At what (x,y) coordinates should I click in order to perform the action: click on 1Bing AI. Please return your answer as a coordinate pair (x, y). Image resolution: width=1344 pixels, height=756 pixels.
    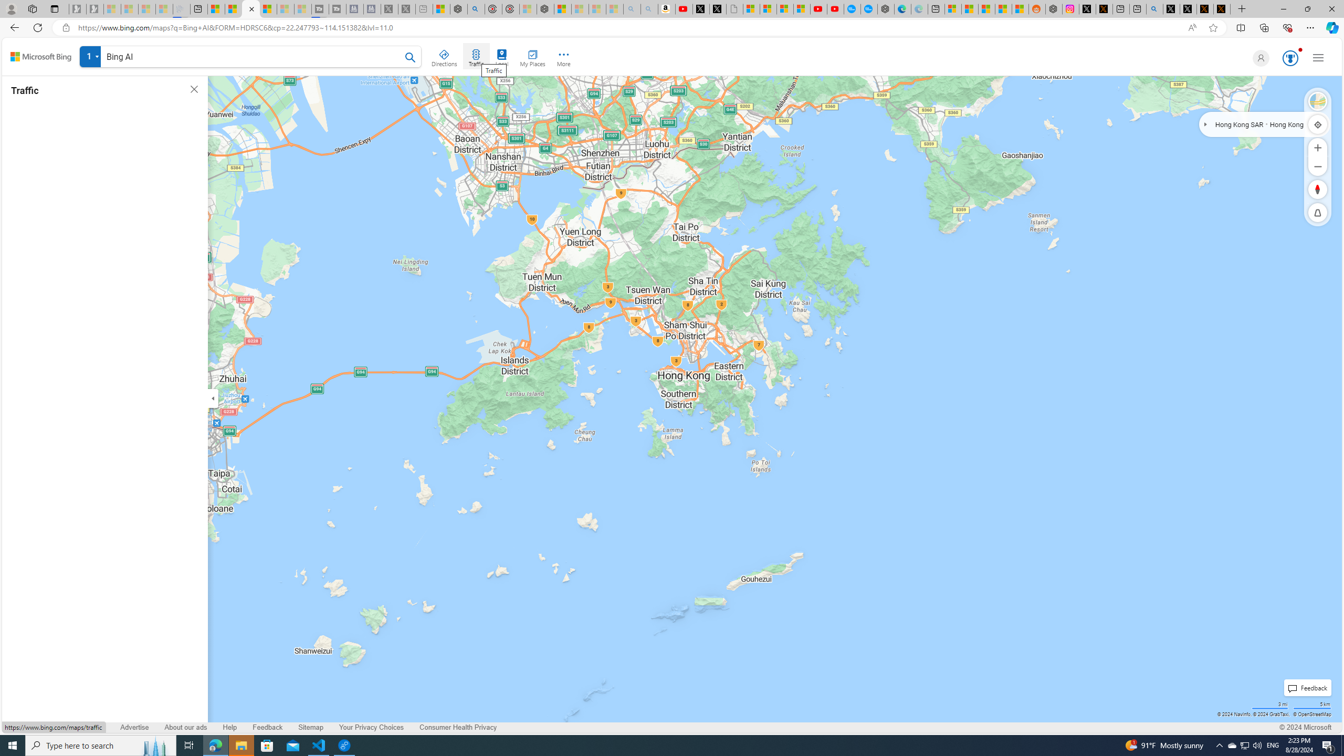
    Looking at the image, I should click on (250, 58).